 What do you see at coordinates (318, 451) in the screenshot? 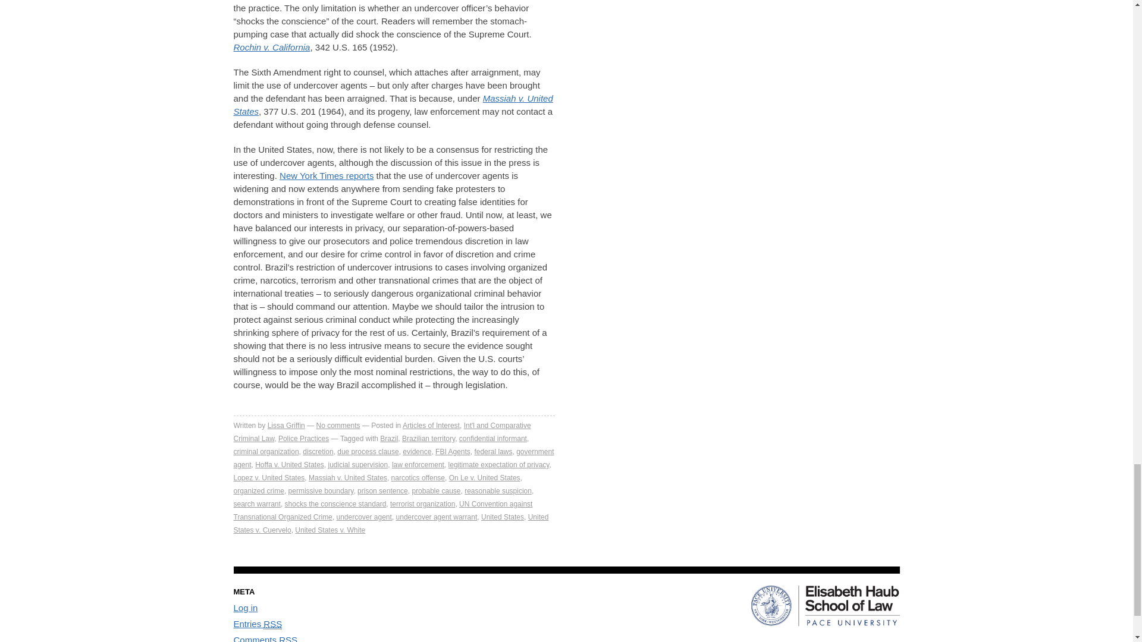
I see `discretion` at bounding box center [318, 451].